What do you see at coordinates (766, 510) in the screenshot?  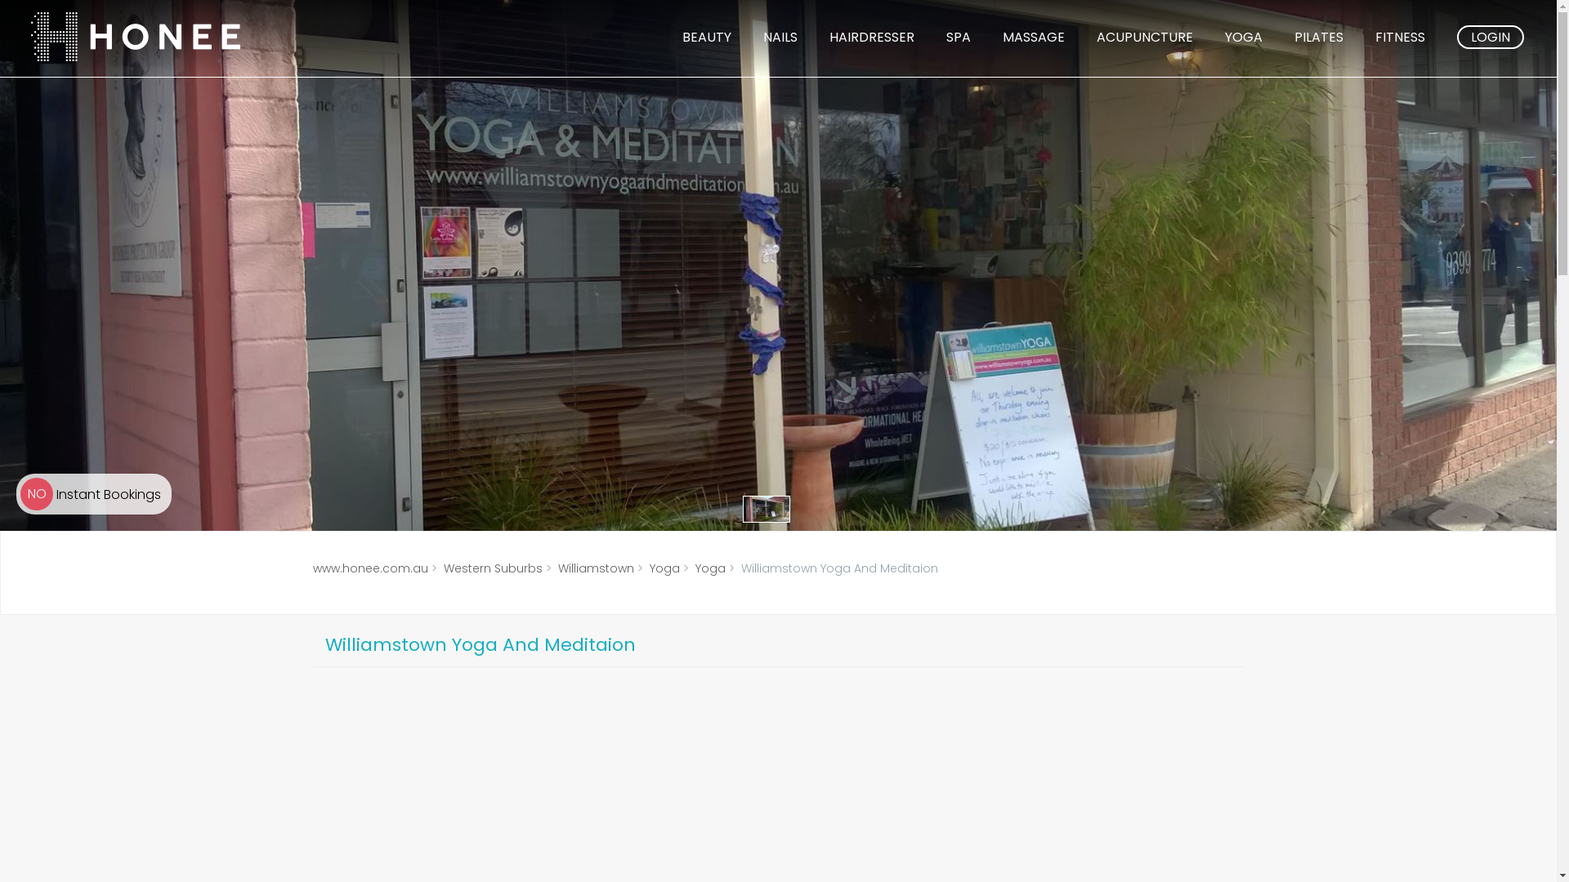 I see `Yoga | Yoga | Williamstown Yoga And Meditaion` at bounding box center [766, 510].